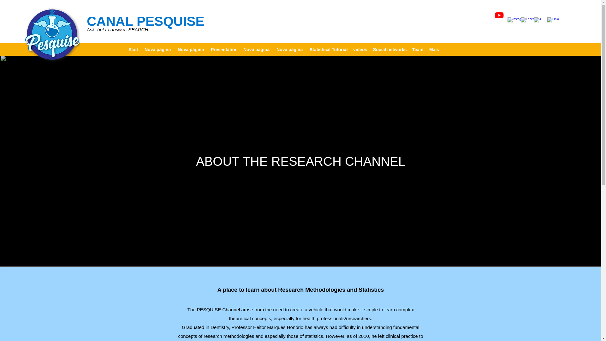 The image size is (606, 341). I want to click on Start, so click(133, 49).